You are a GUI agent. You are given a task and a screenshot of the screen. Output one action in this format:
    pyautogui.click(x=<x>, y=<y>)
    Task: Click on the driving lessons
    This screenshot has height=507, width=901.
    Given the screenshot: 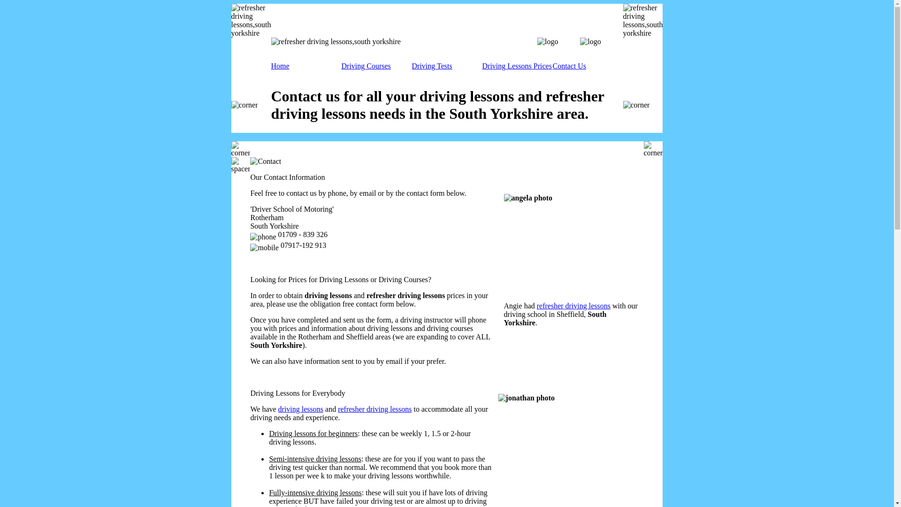 What is the action you would take?
    pyautogui.click(x=301, y=409)
    